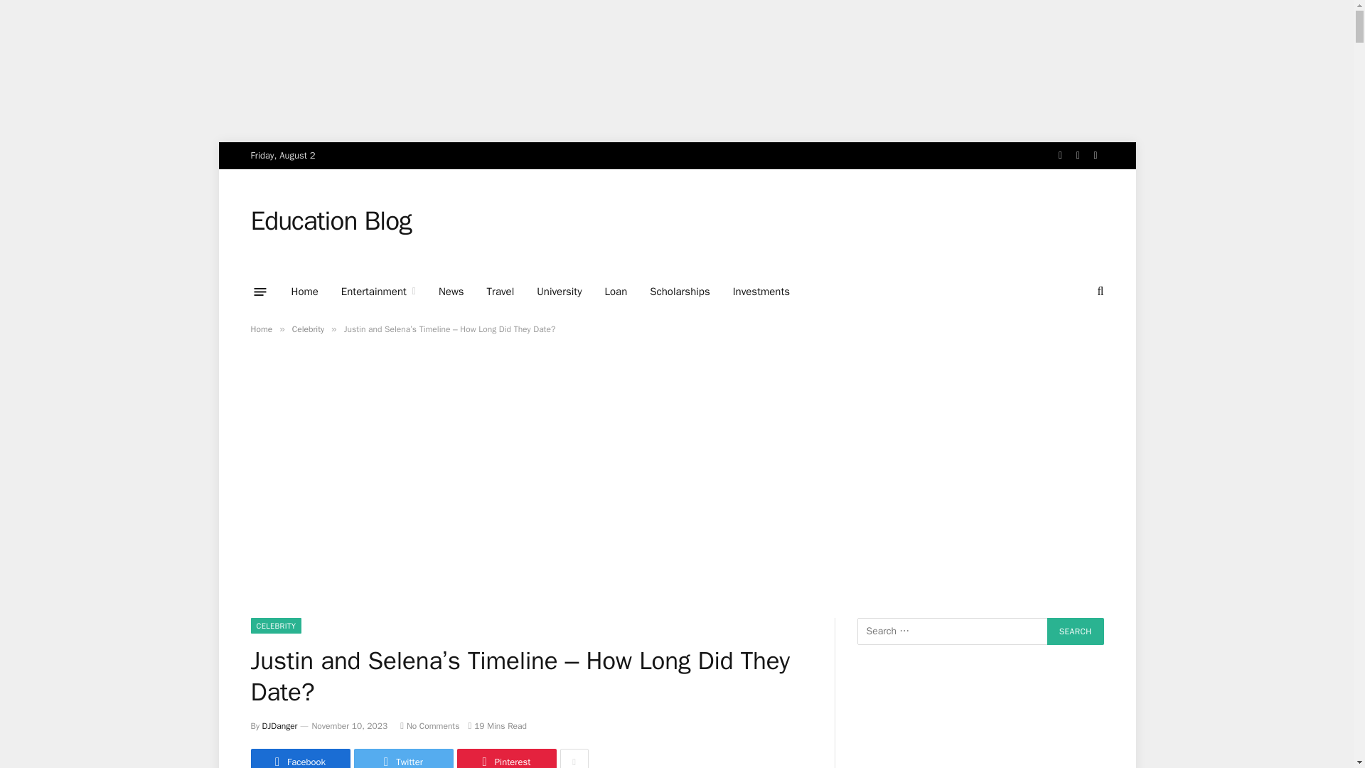 This screenshot has height=768, width=1365. Describe the element at coordinates (500, 292) in the screenshot. I see `Travel` at that location.